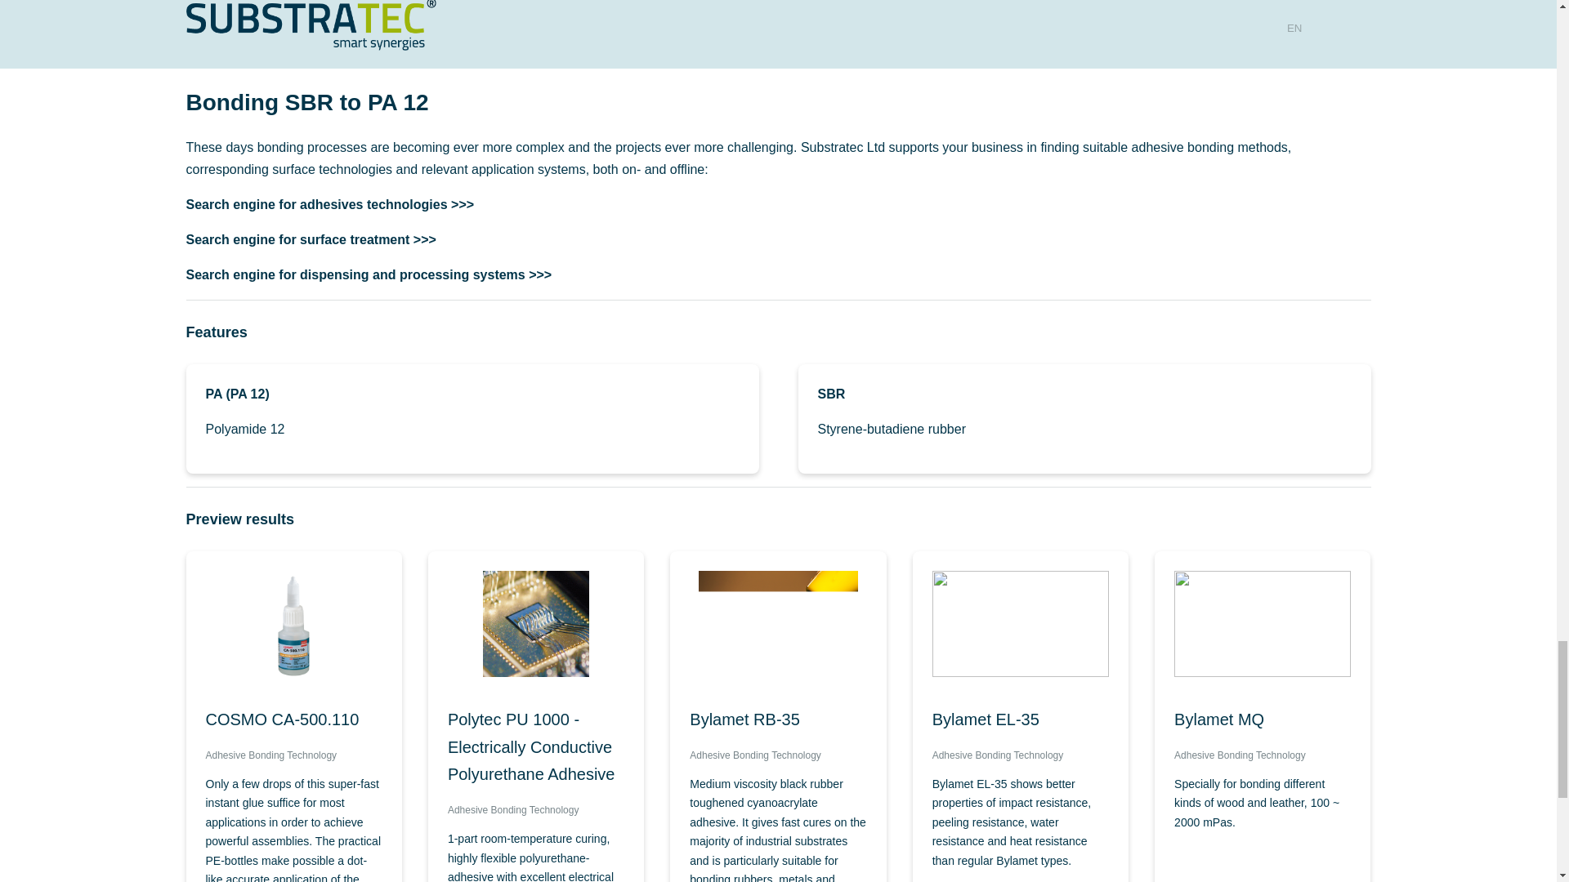  I want to click on COSMO CA-500.110, so click(294, 720).